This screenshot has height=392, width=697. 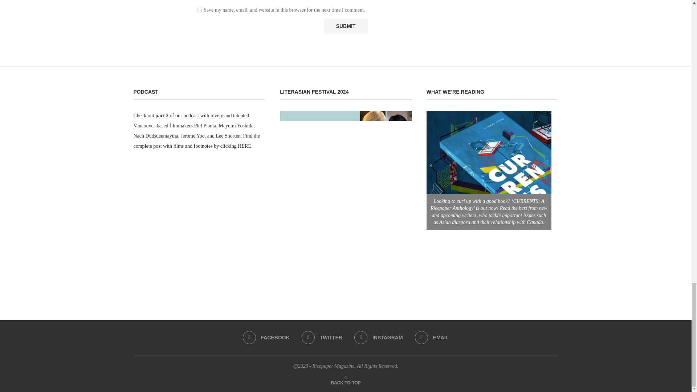 What do you see at coordinates (346, 26) in the screenshot?
I see `Submit` at bounding box center [346, 26].